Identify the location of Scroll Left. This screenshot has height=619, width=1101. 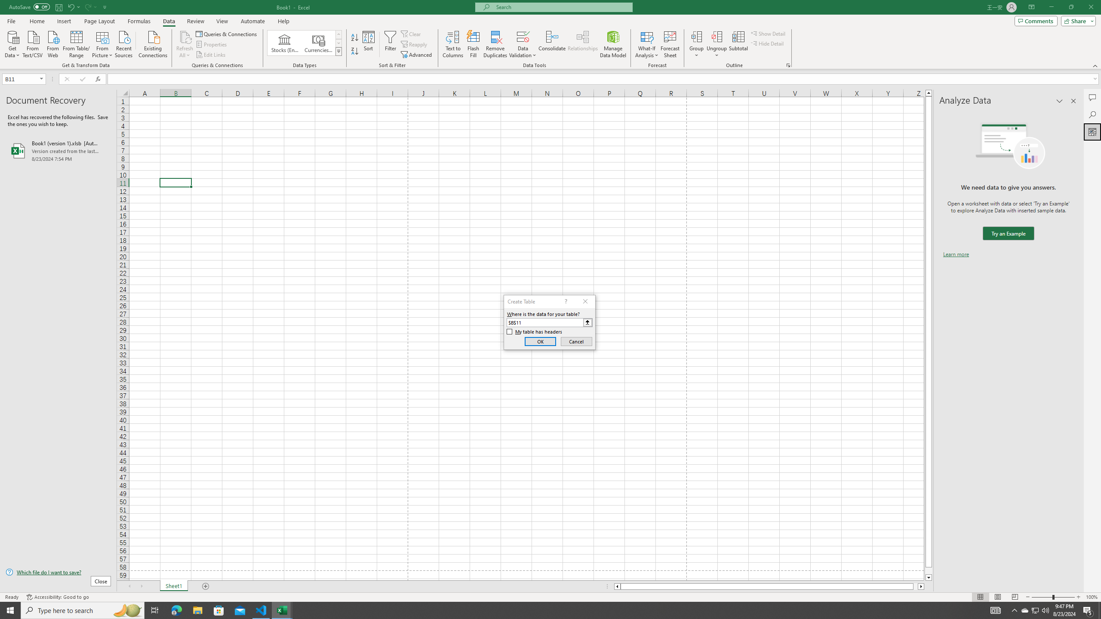
(129, 586).